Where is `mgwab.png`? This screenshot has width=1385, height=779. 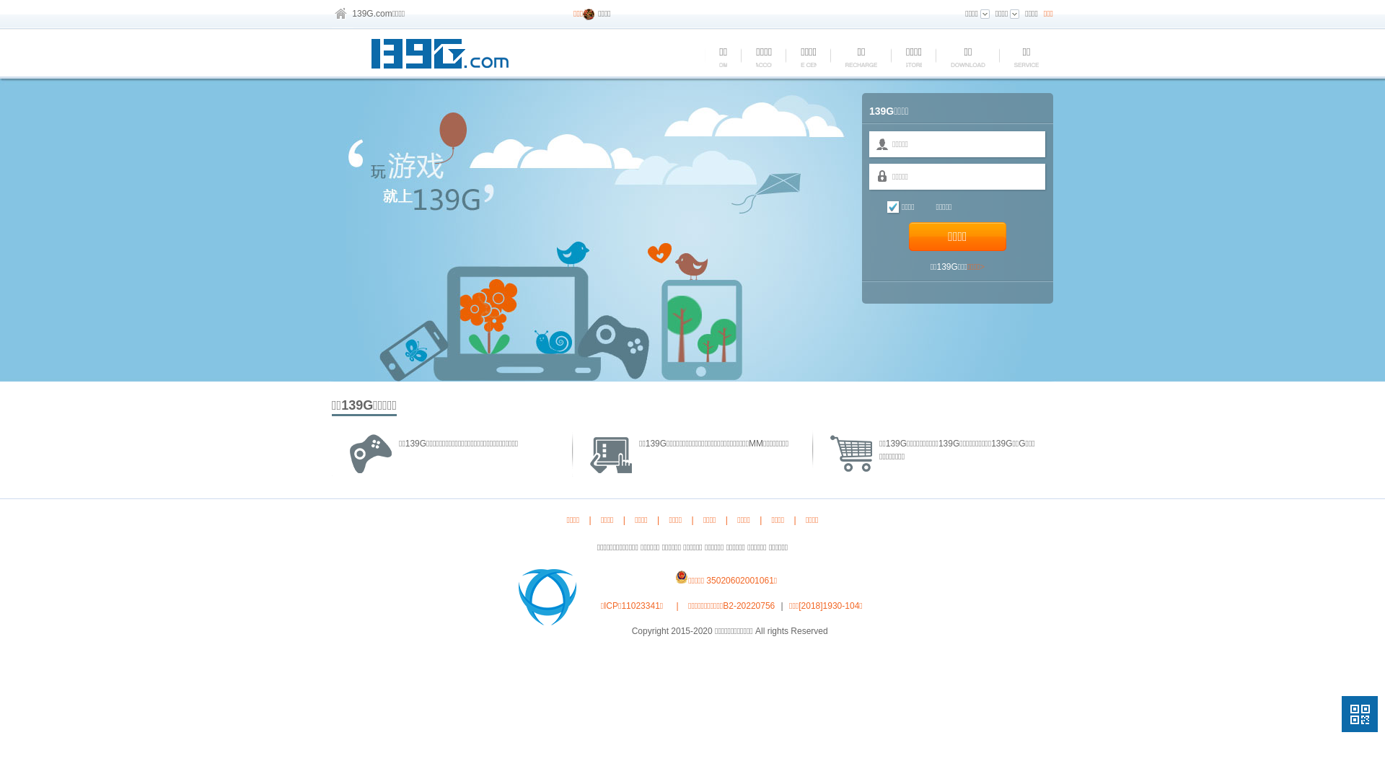
mgwab.png is located at coordinates (682, 577).